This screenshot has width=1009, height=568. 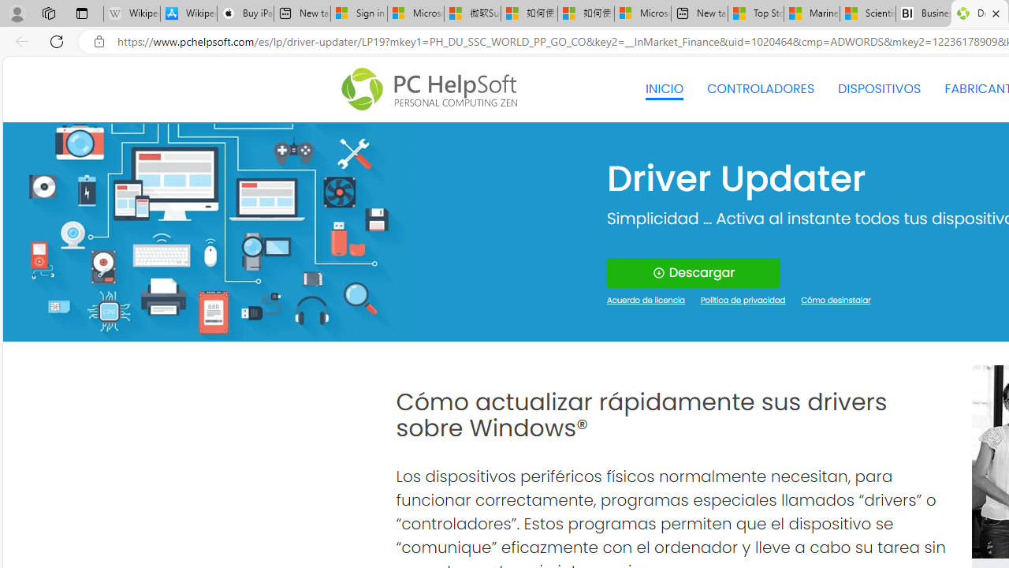 What do you see at coordinates (694, 273) in the screenshot?
I see `Download Icon Descargar` at bounding box center [694, 273].